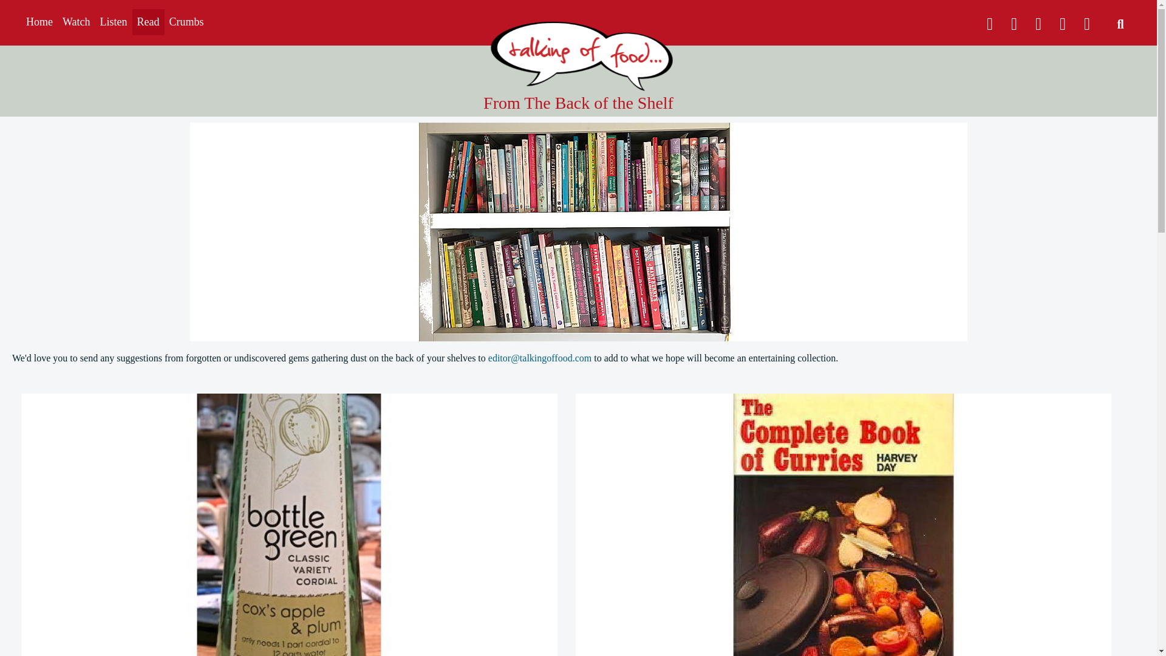  Describe the element at coordinates (77, 22) in the screenshot. I see `Watch` at that location.